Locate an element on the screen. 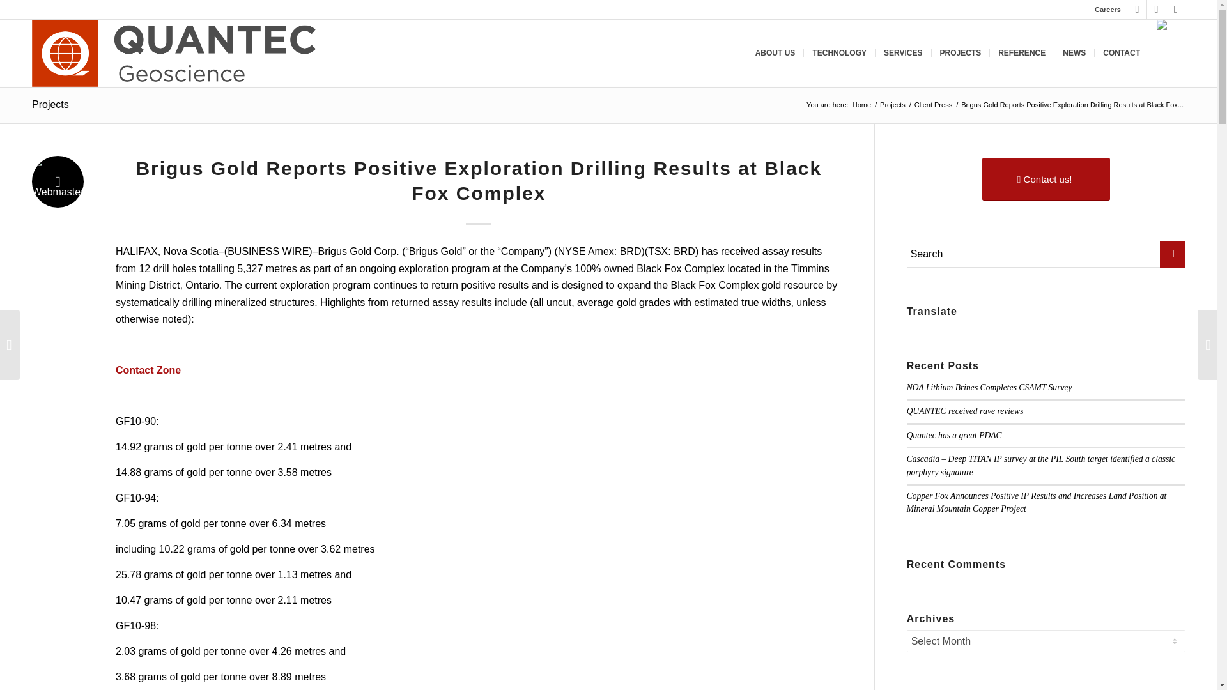  REFERENCE is located at coordinates (1021, 54).